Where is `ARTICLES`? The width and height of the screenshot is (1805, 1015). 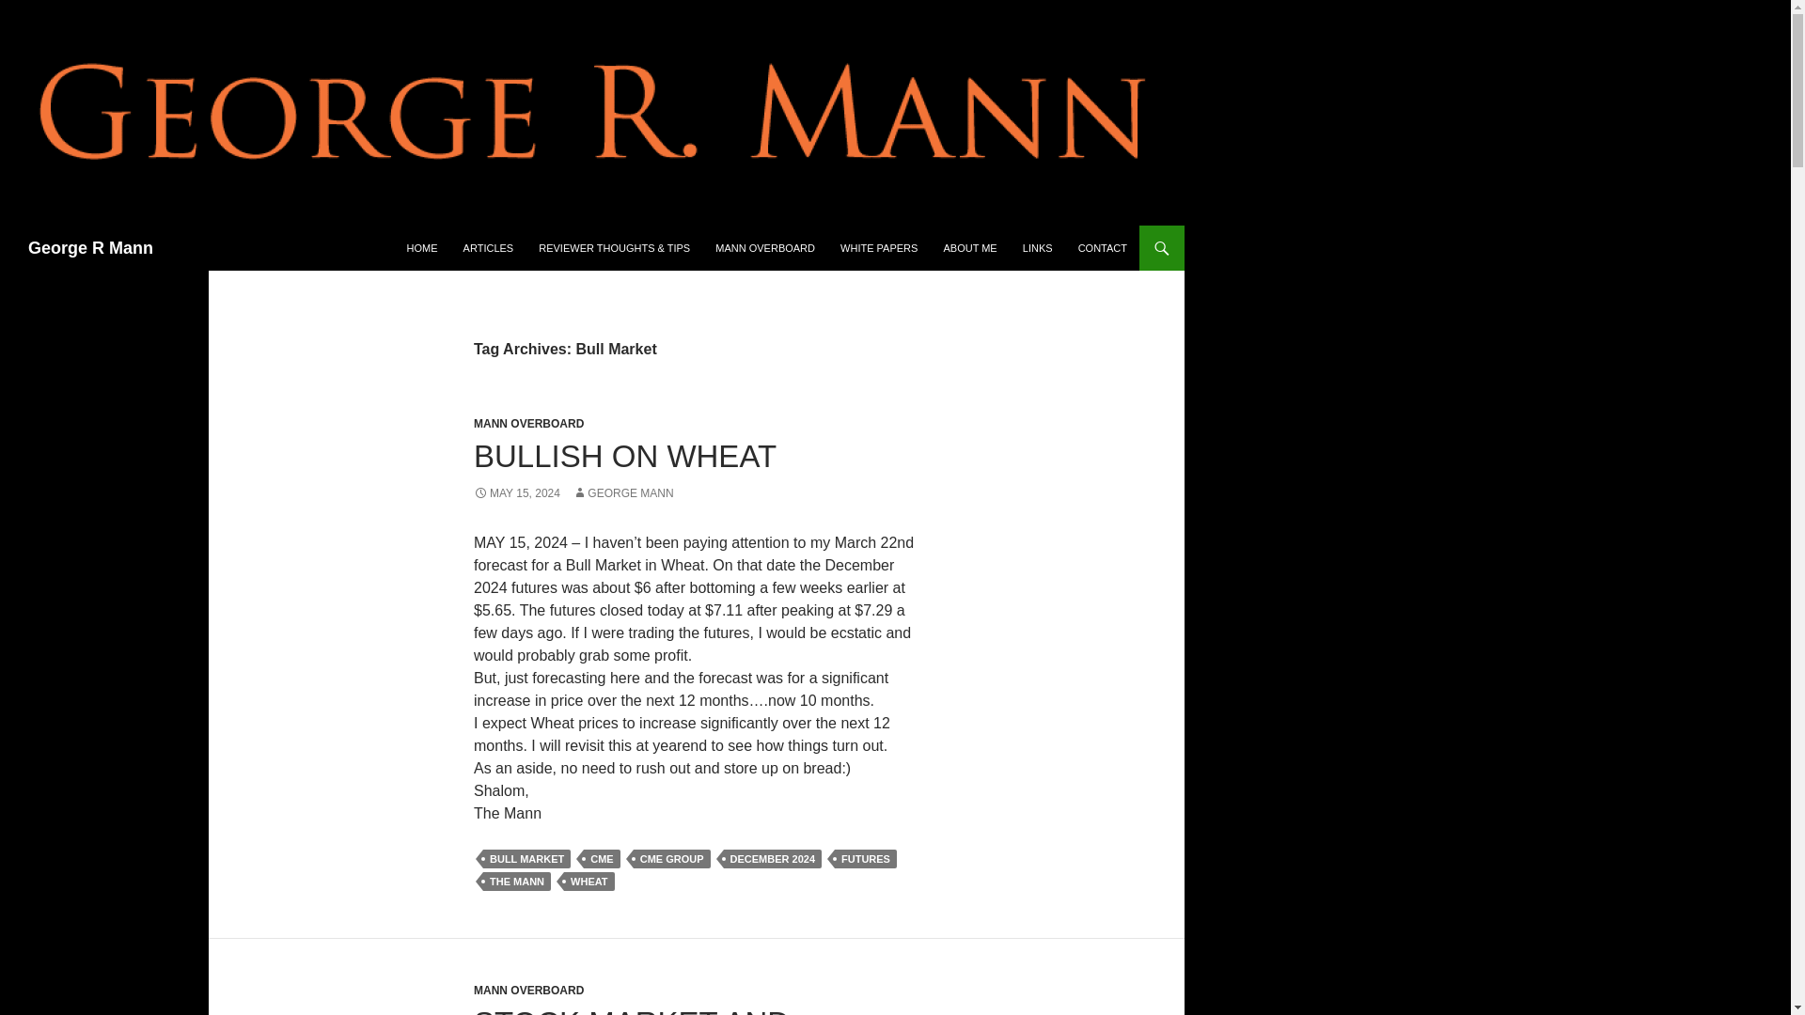
ARTICLES is located at coordinates (489, 248).